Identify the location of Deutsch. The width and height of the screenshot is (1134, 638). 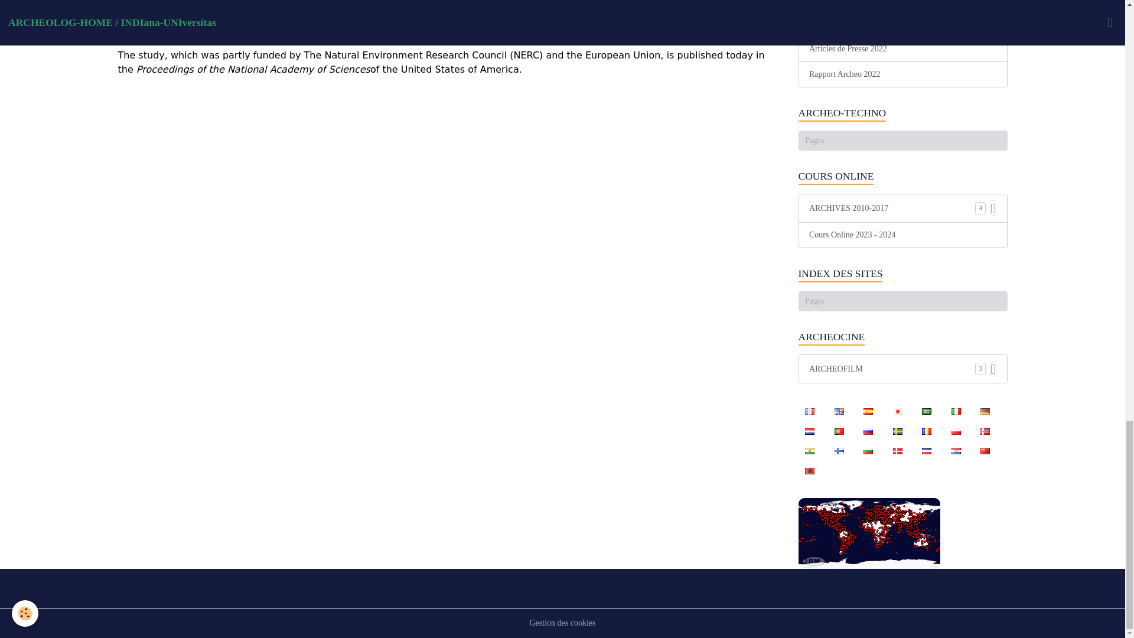
(985, 411).